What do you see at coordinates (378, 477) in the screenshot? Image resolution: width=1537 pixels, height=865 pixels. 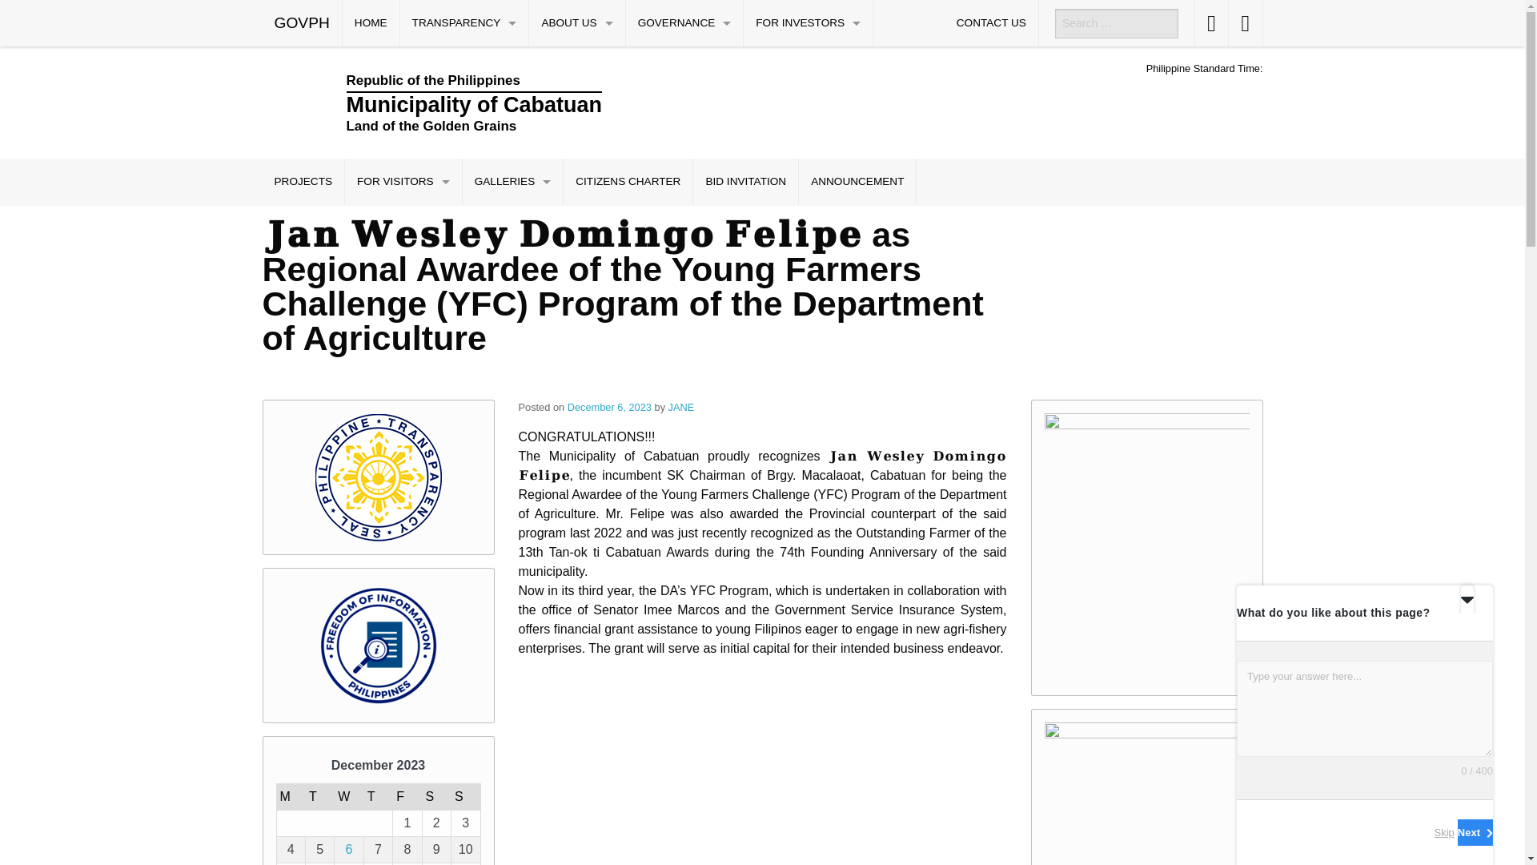 I see `Transparency Seal` at bounding box center [378, 477].